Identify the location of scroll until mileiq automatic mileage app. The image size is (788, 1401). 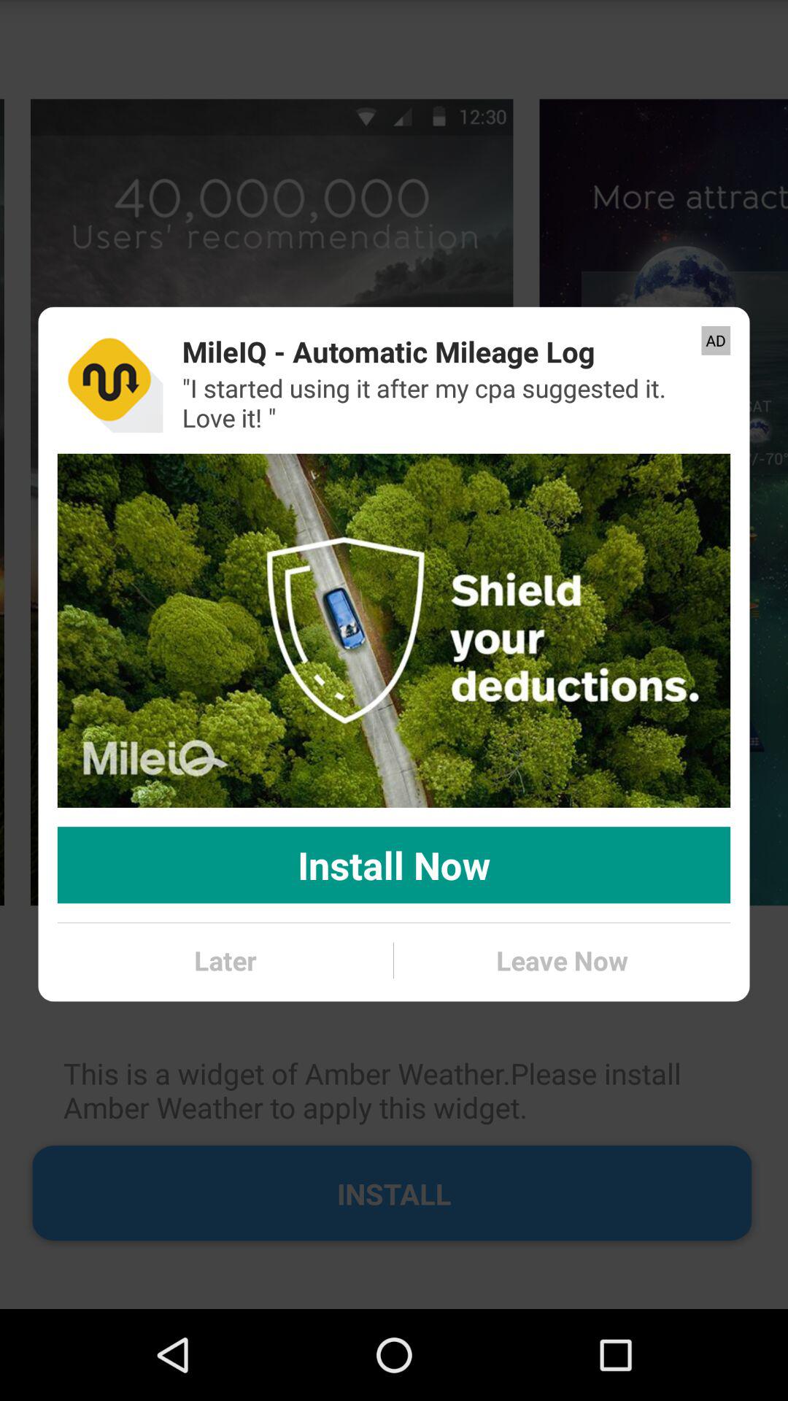
(388, 352).